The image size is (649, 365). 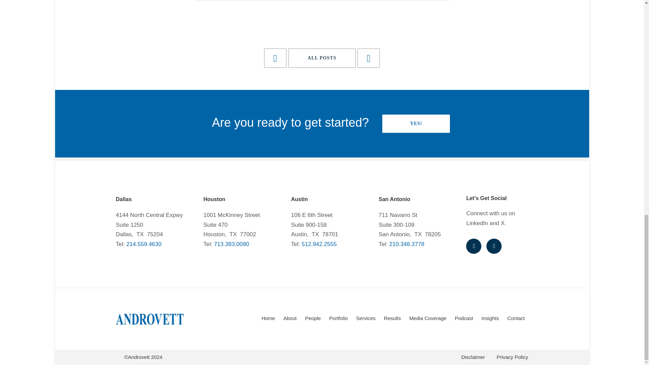 I want to click on YES!, so click(x=416, y=123).